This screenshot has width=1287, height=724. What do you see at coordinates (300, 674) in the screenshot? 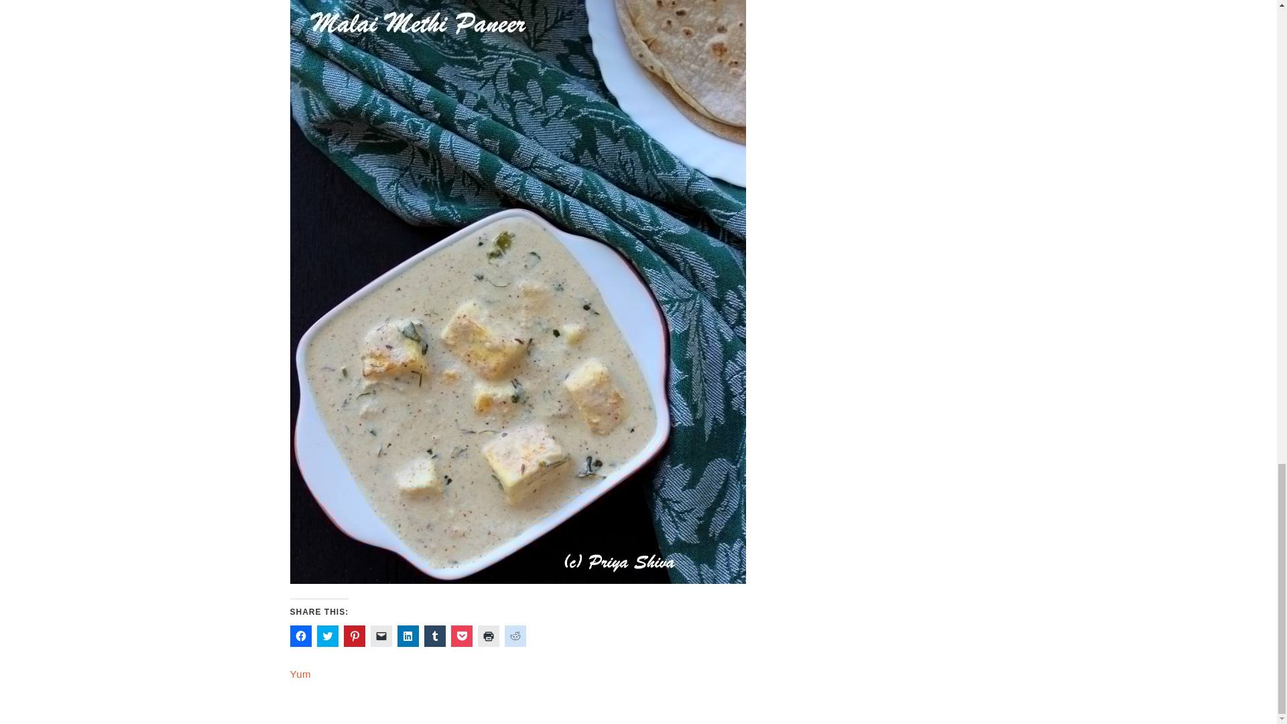
I see `Yum` at bounding box center [300, 674].